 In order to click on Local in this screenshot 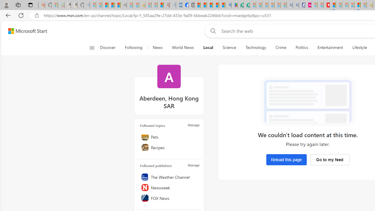, I will do `click(208, 47)`.